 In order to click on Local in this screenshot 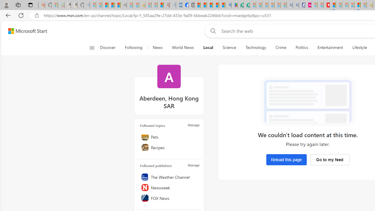, I will do `click(208, 47)`.